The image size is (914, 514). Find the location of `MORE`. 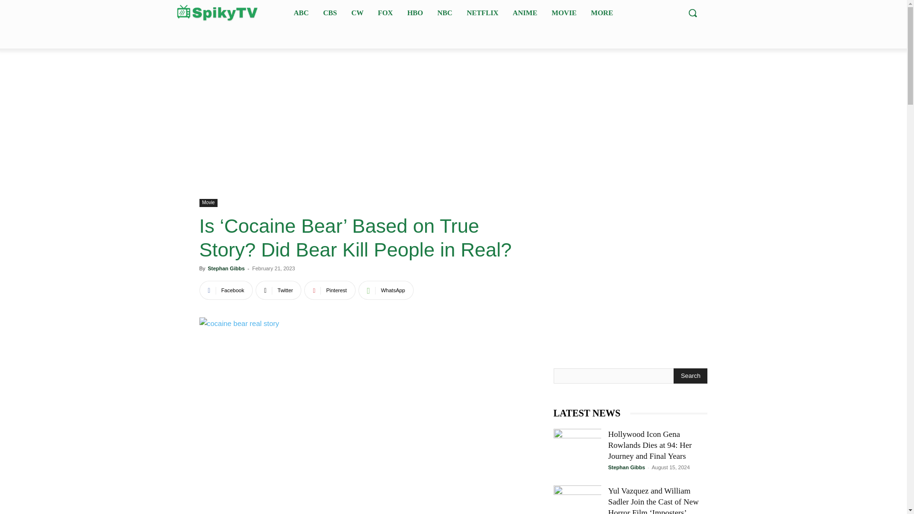

MORE is located at coordinates (602, 13).